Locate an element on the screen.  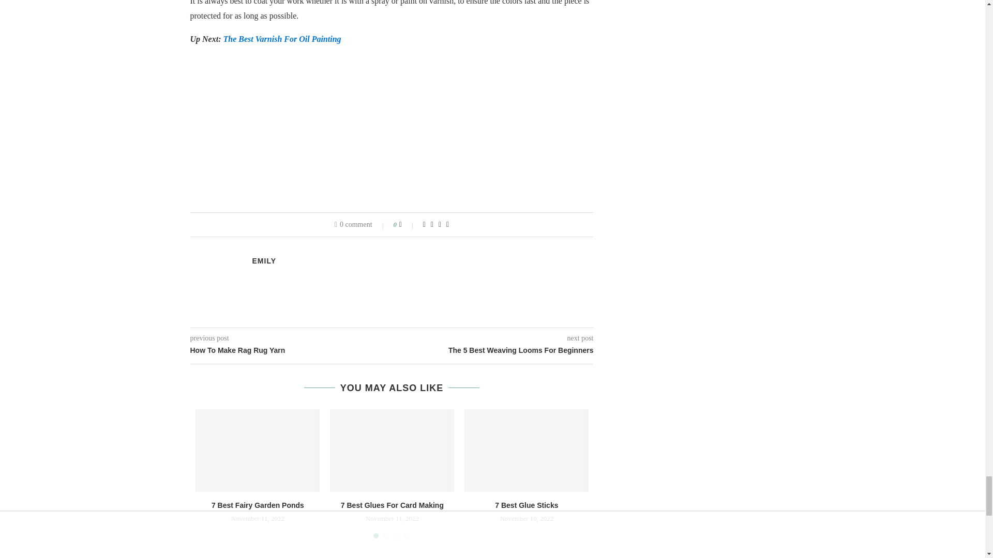
7 Best Fairy Garden Ponds is located at coordinates (258, 450).